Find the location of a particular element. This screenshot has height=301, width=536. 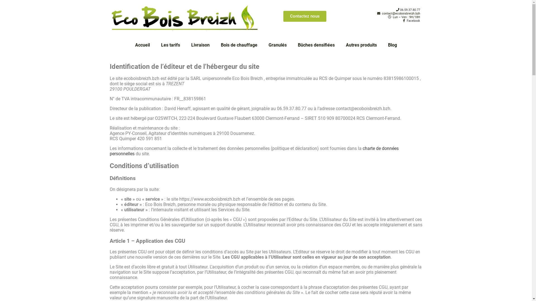

Facebook is located at coordinates (413, 21).